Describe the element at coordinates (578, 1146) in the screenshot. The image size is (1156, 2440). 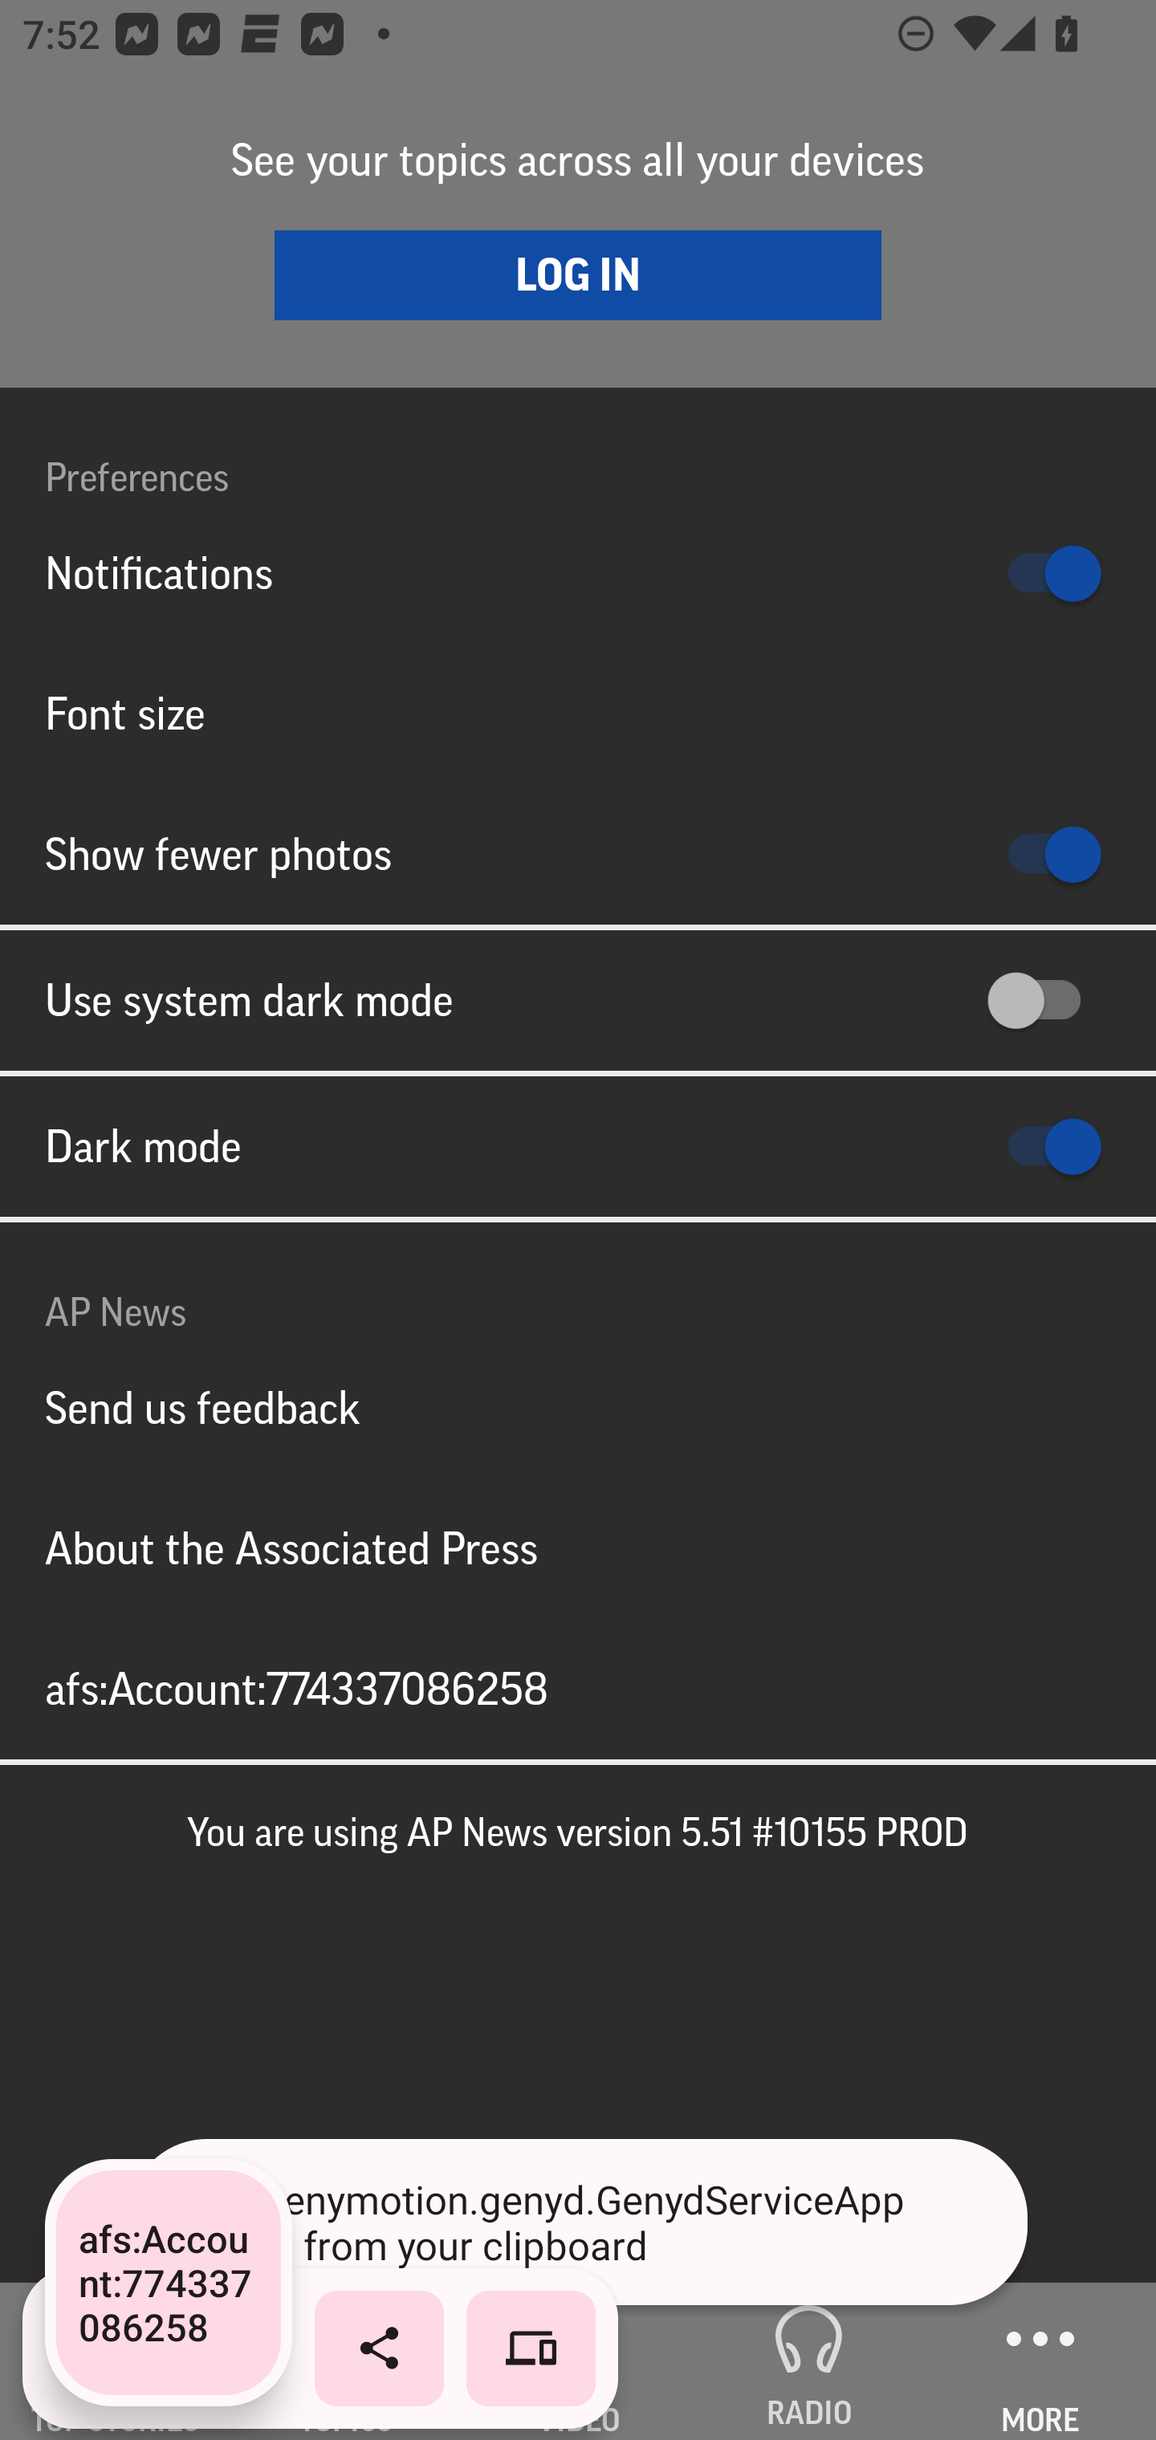
I see `Dark mode` at that location.